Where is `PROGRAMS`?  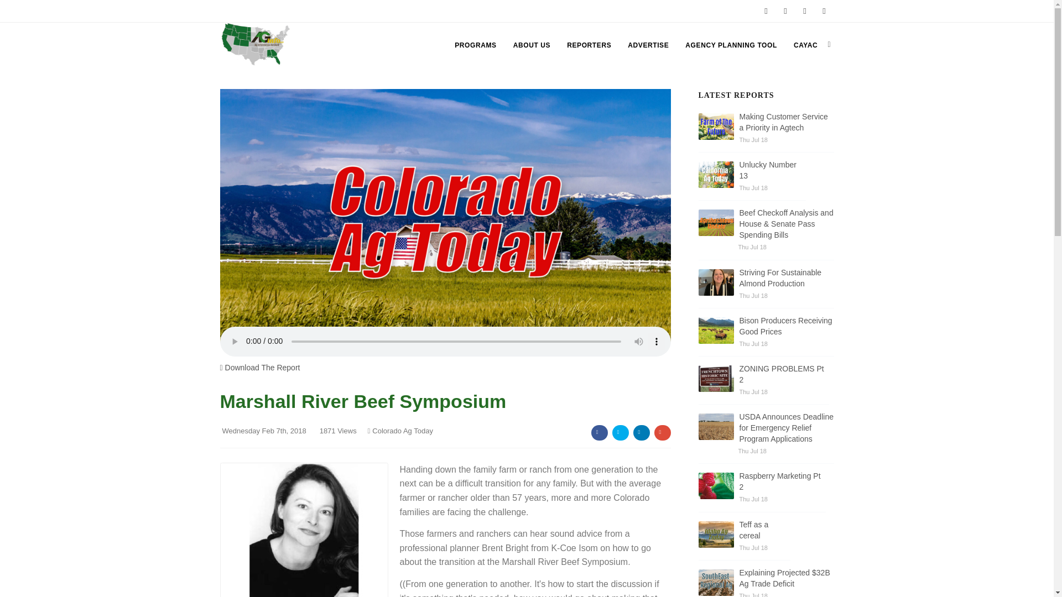
PROGRAMS is located at coordinates (475, 45).